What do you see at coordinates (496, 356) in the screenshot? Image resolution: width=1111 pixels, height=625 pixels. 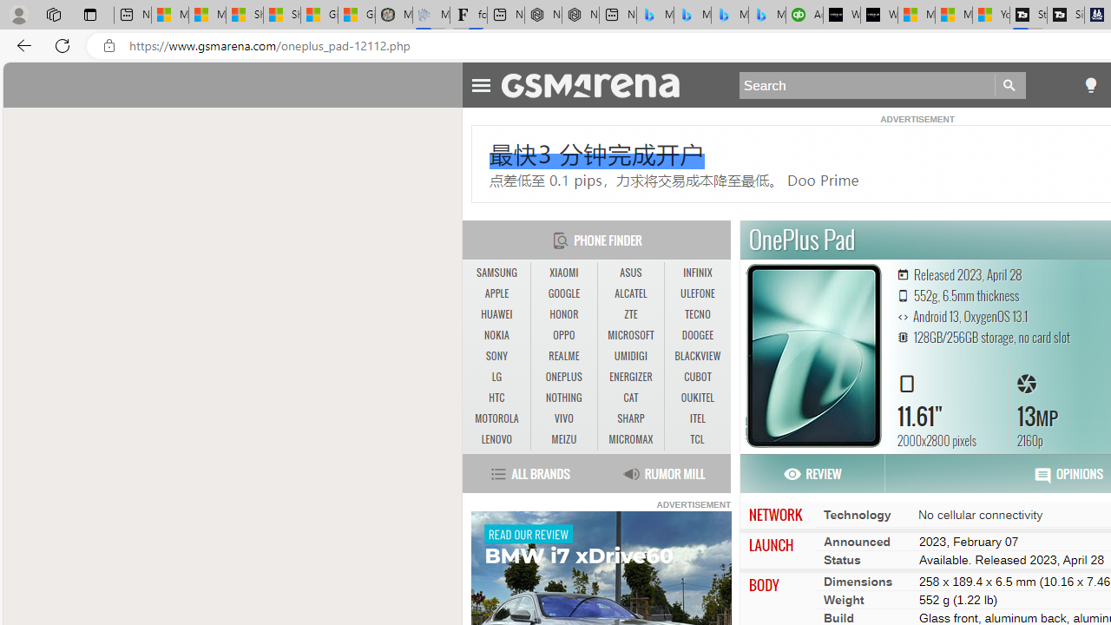 I see `SONY` at bounding box center [496, 356].